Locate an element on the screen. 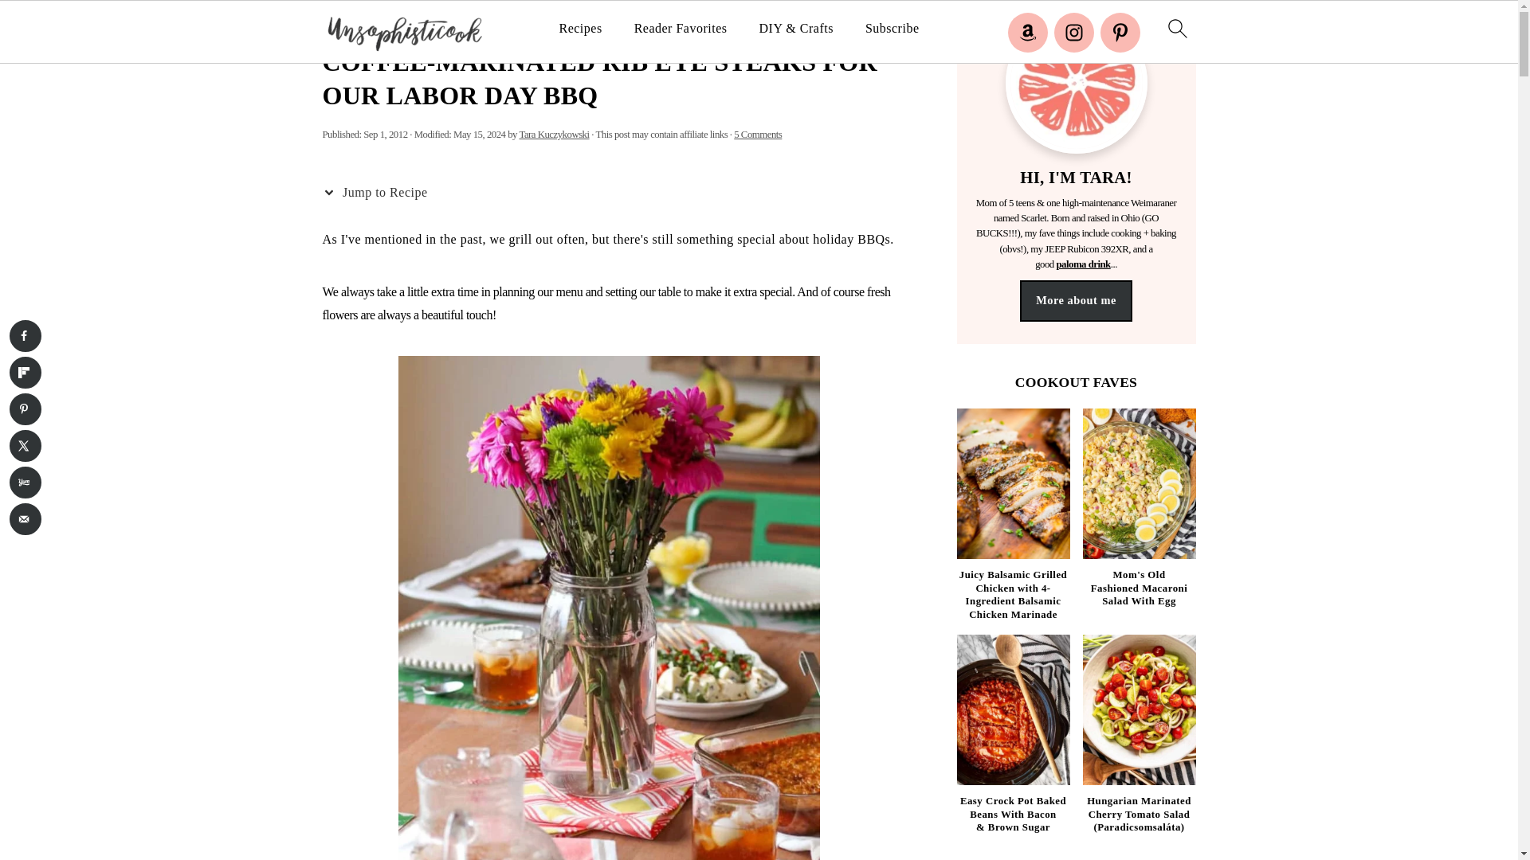  Main Course is located at coordinates (430, 24).